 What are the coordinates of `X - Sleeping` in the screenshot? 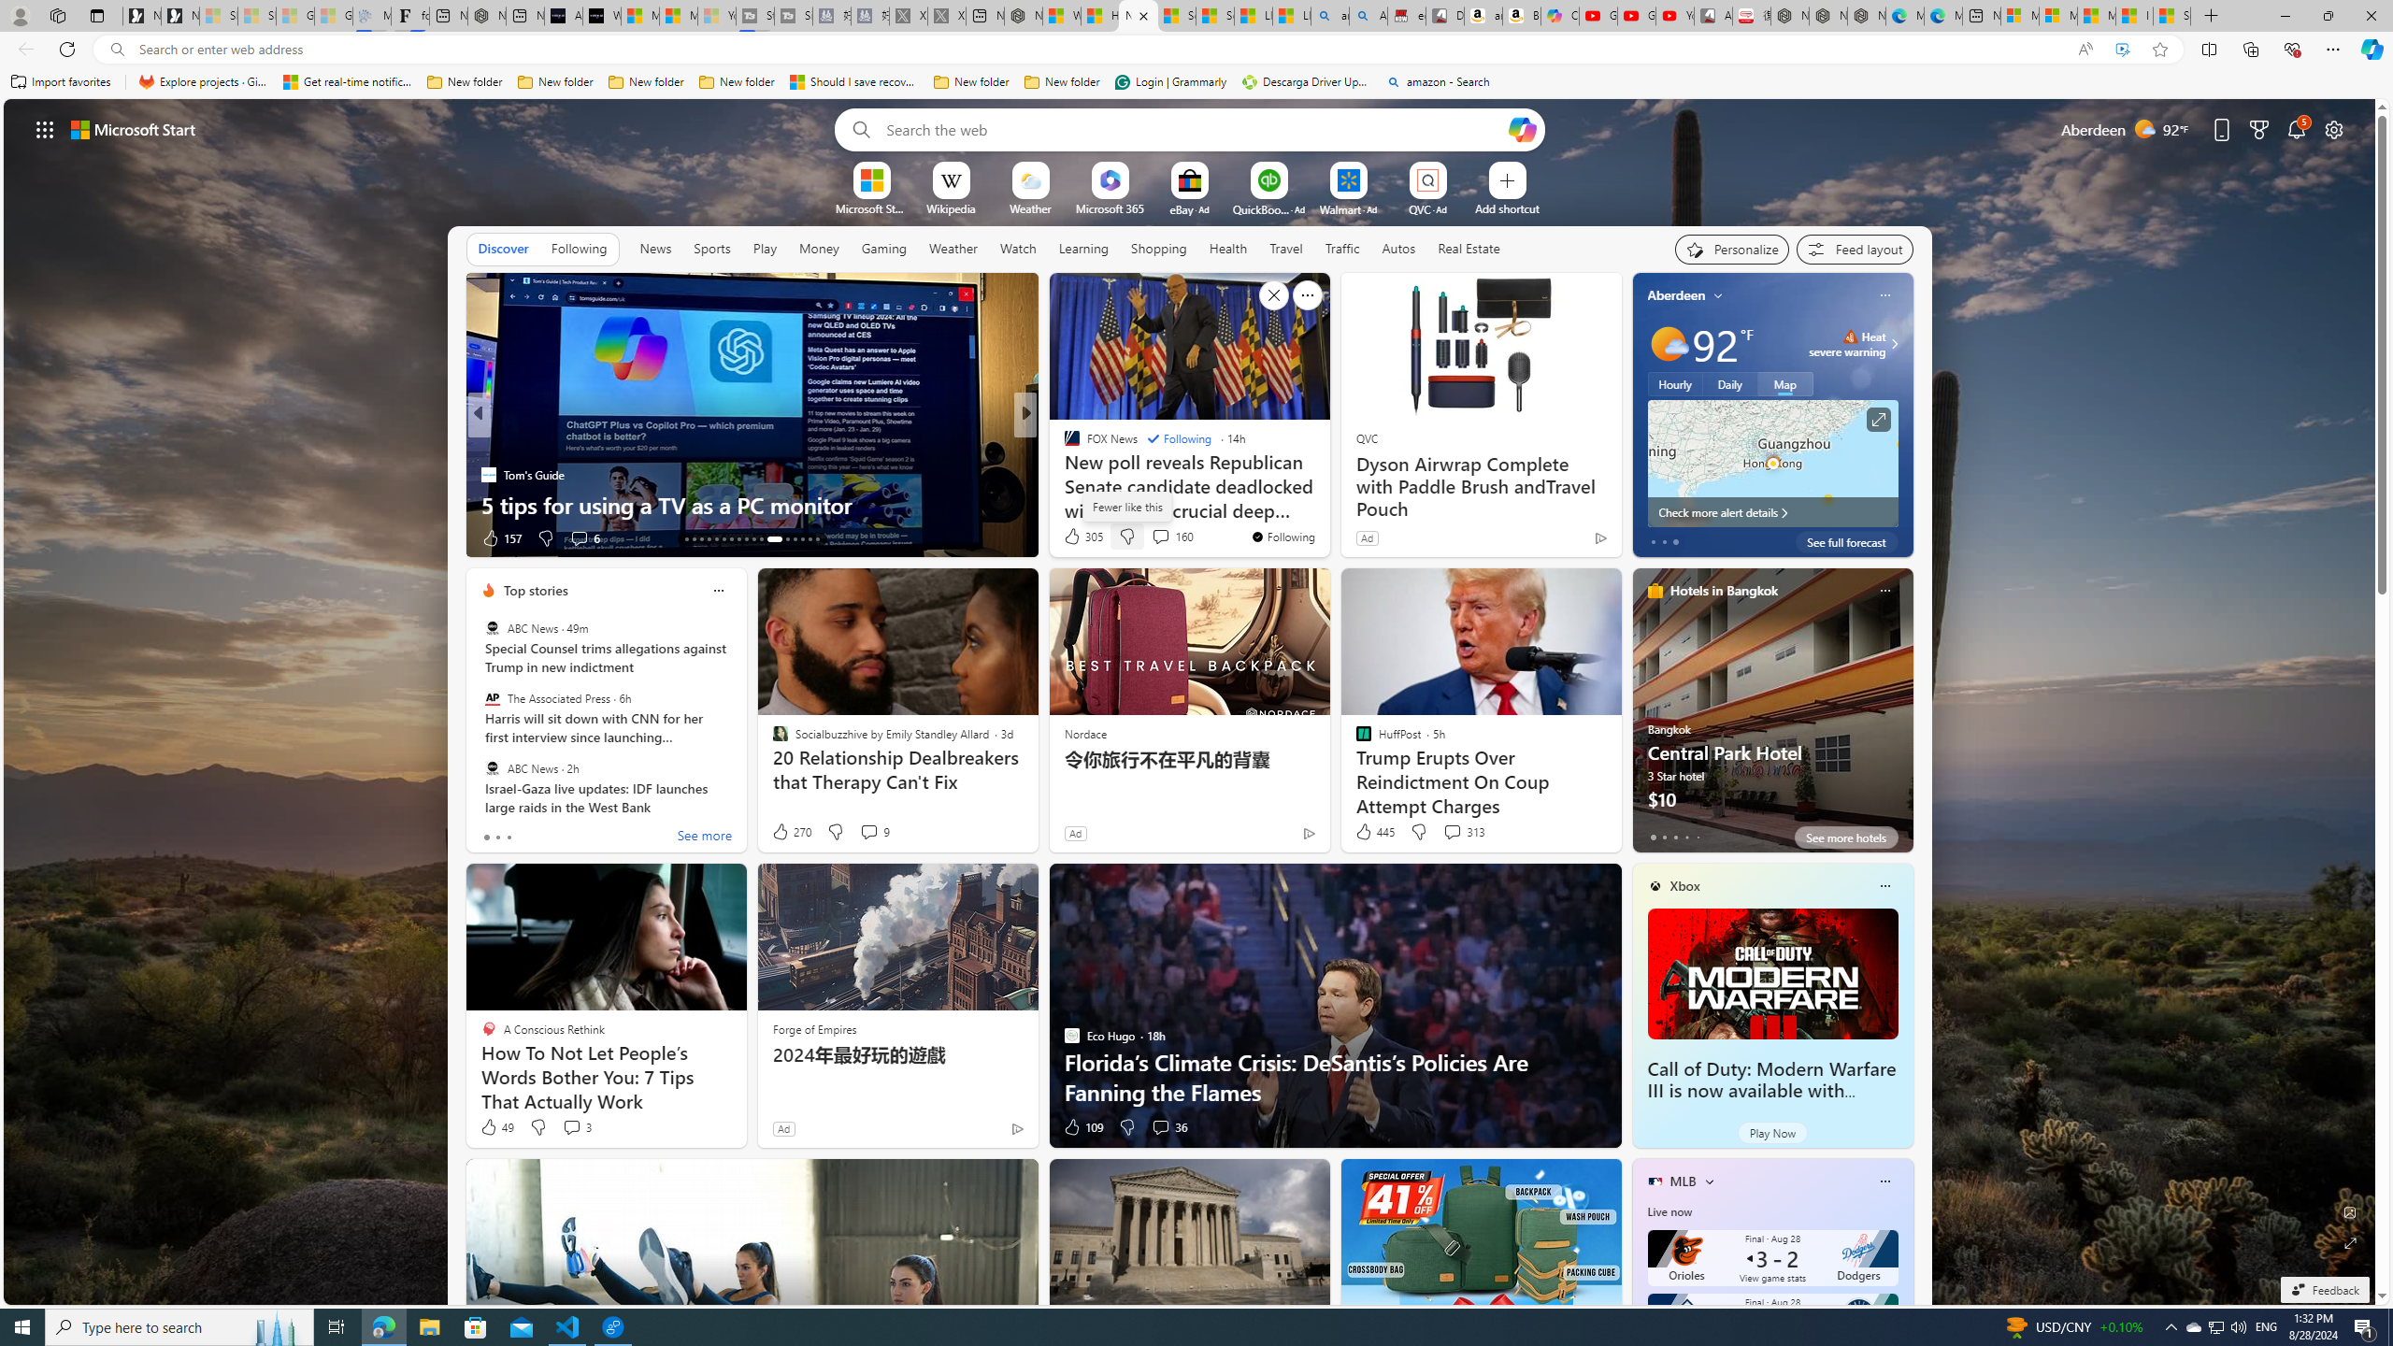 It's located at (946, 16).